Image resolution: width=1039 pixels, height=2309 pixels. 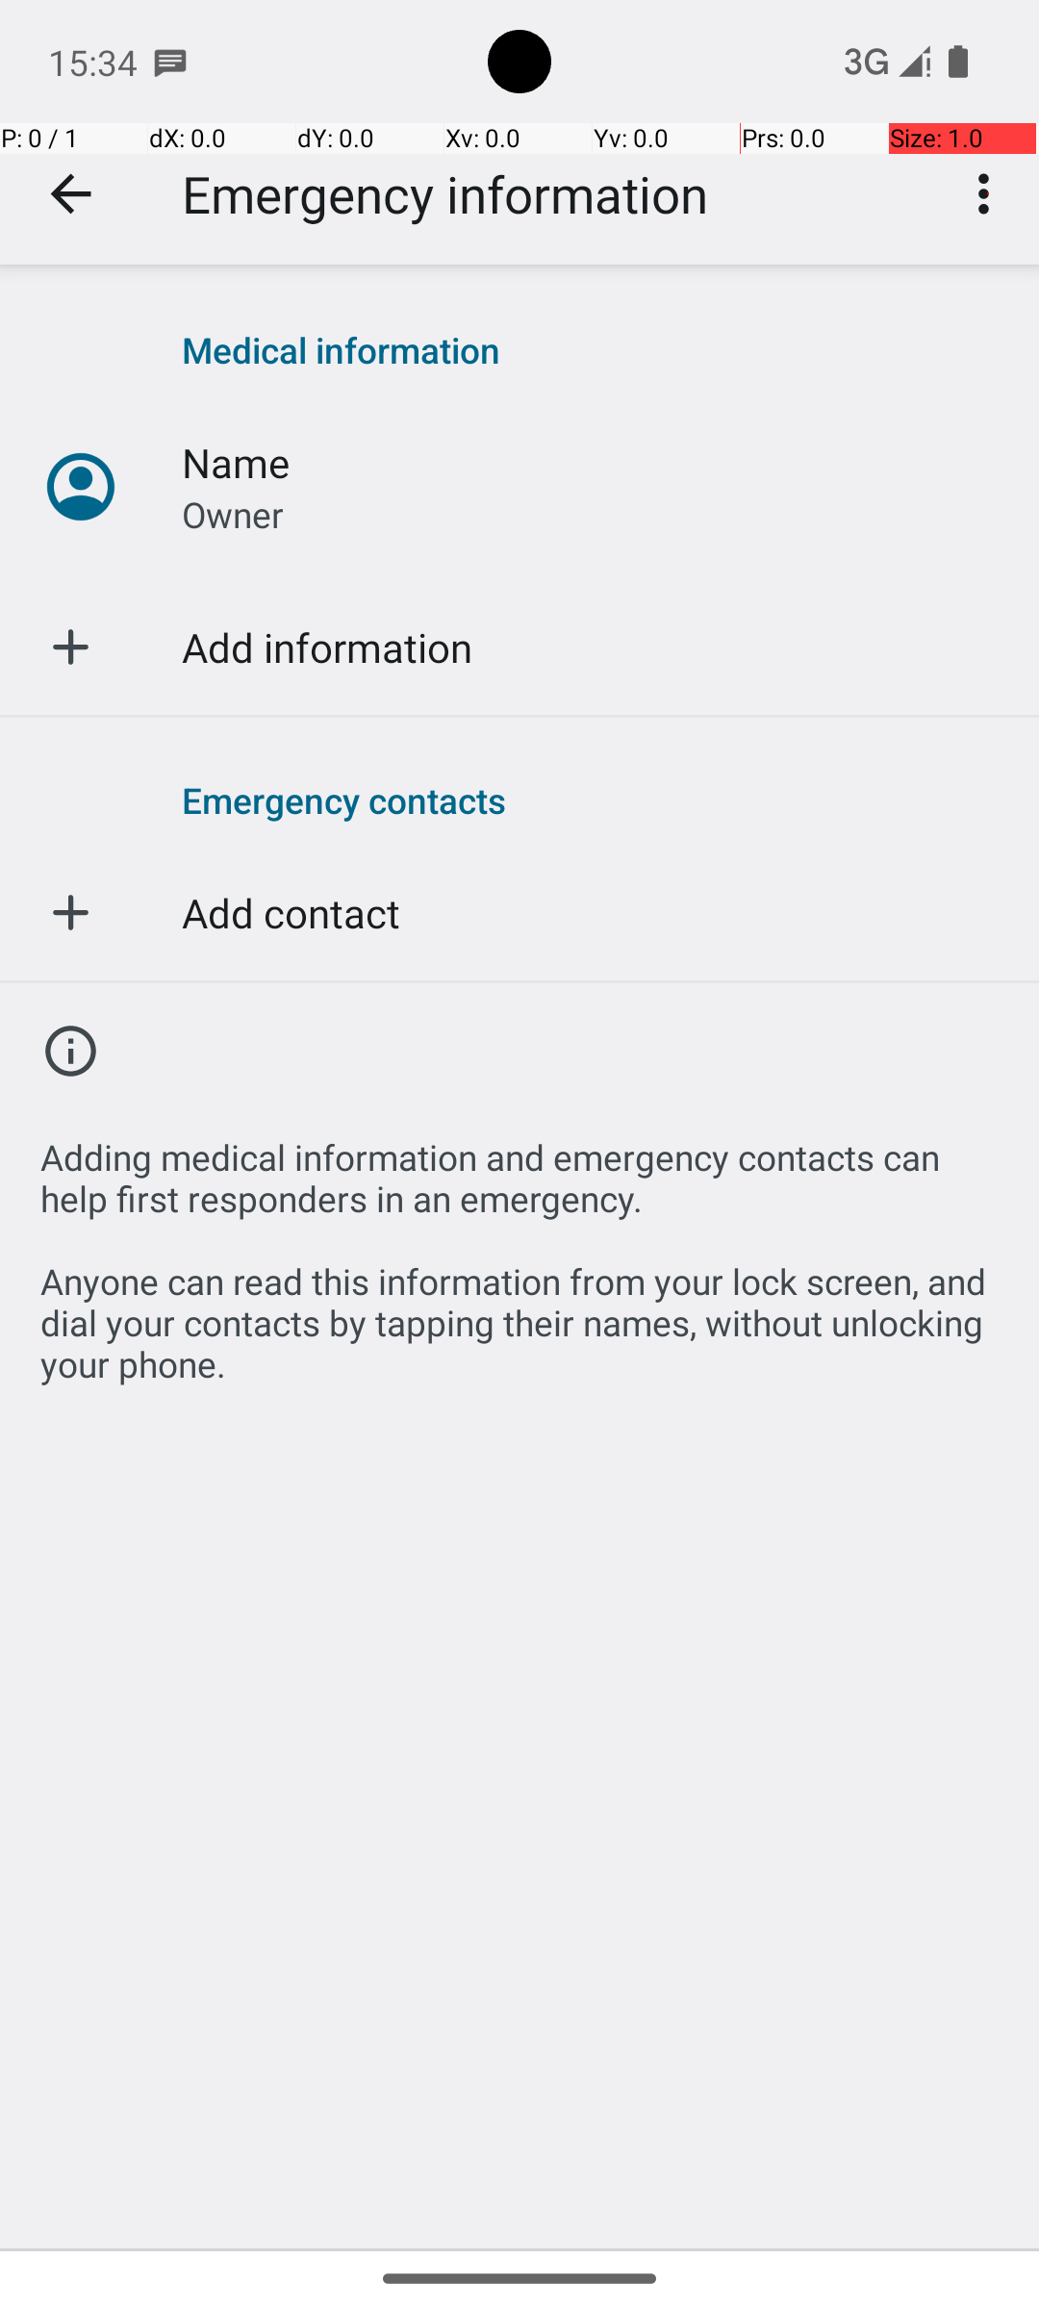 What do you see at coordinates (233, 514) in the screenshot?
I see `Owner` at bounding box center [233, 514].